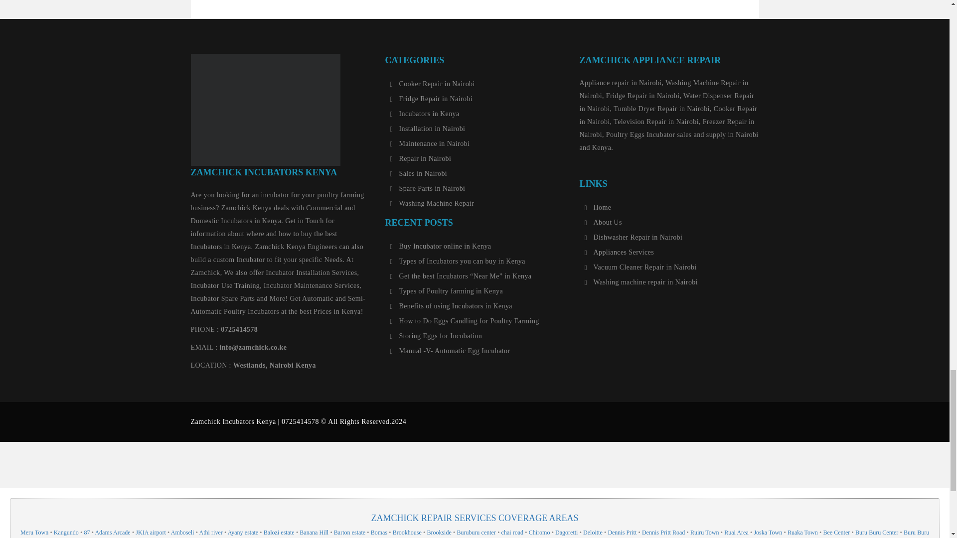 The width and height of the screenshot is (957, 538). What do you see at coordinates (66, 532) in the screenshot?
I see `Kangundo` at bounding box center [66, 532].